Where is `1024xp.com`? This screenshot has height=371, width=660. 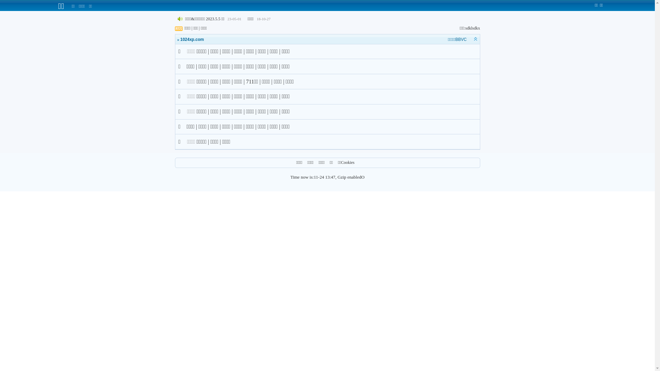 1024xp.com is located at coordinates (192, 40).